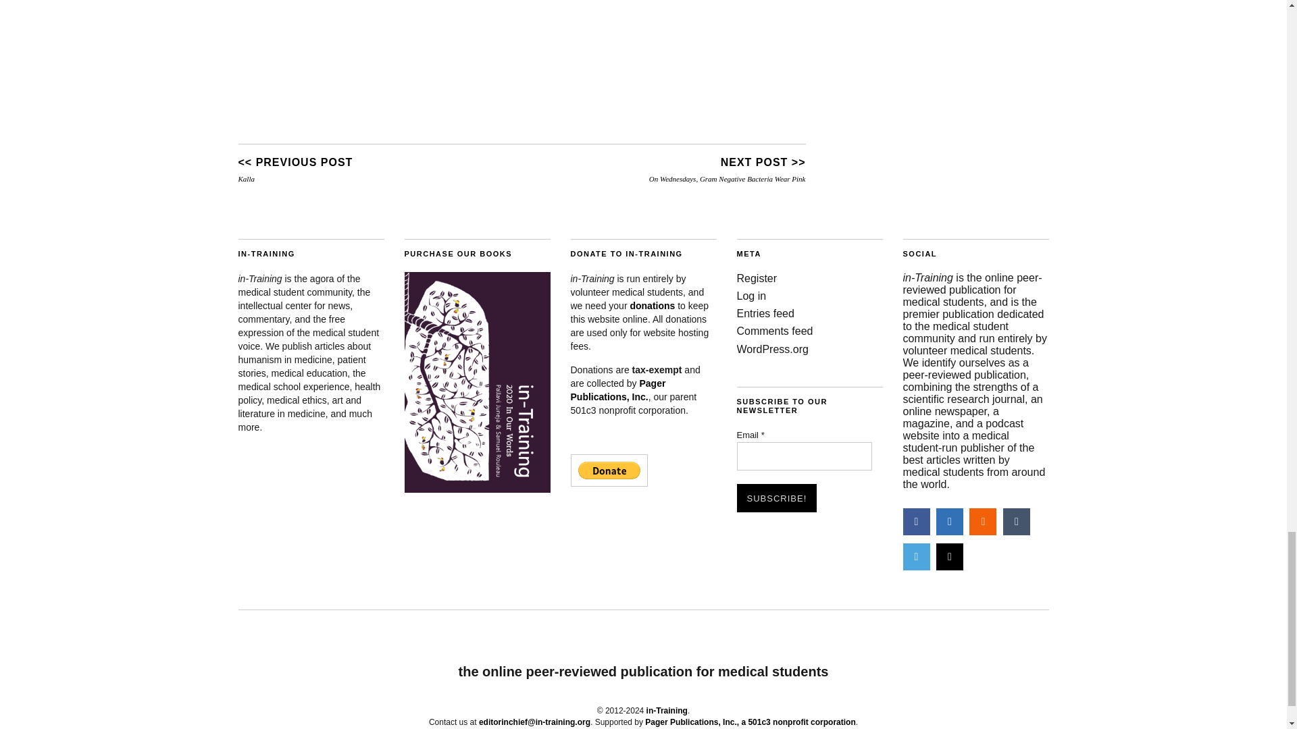 The image size is (1297, 729). I want to click on Subscribe!, so click(777, 498).